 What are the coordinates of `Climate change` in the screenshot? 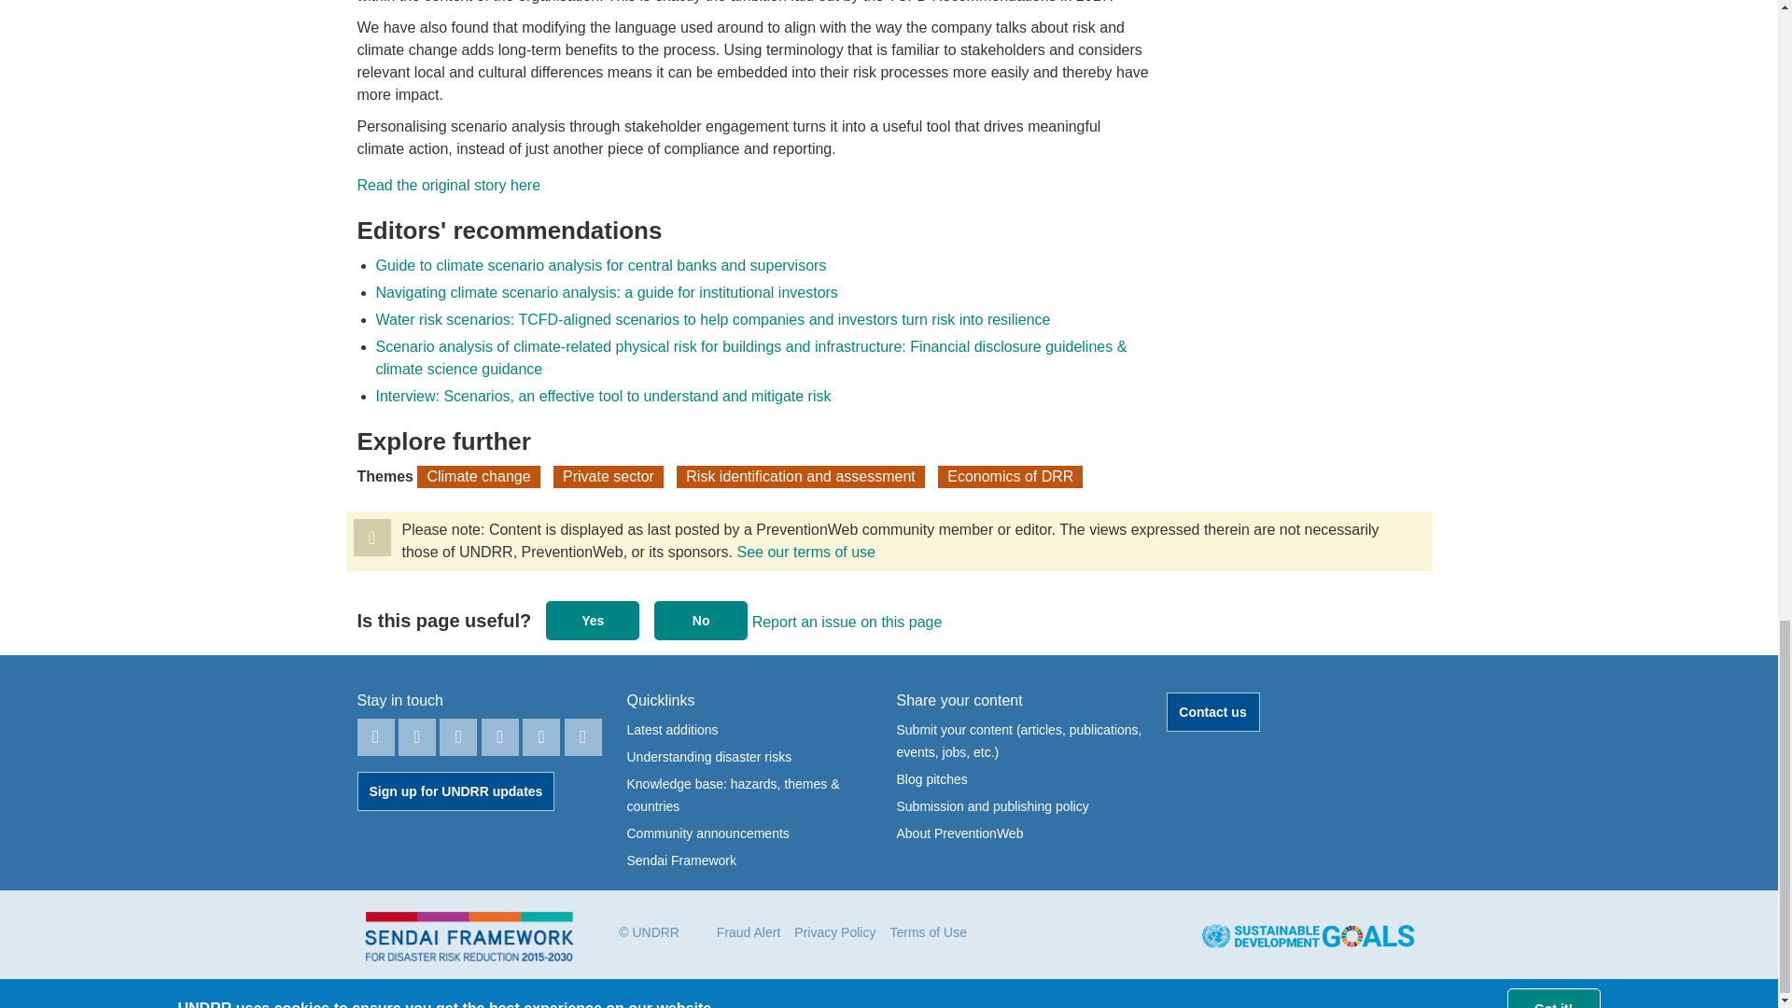 It's located at (478, 476).